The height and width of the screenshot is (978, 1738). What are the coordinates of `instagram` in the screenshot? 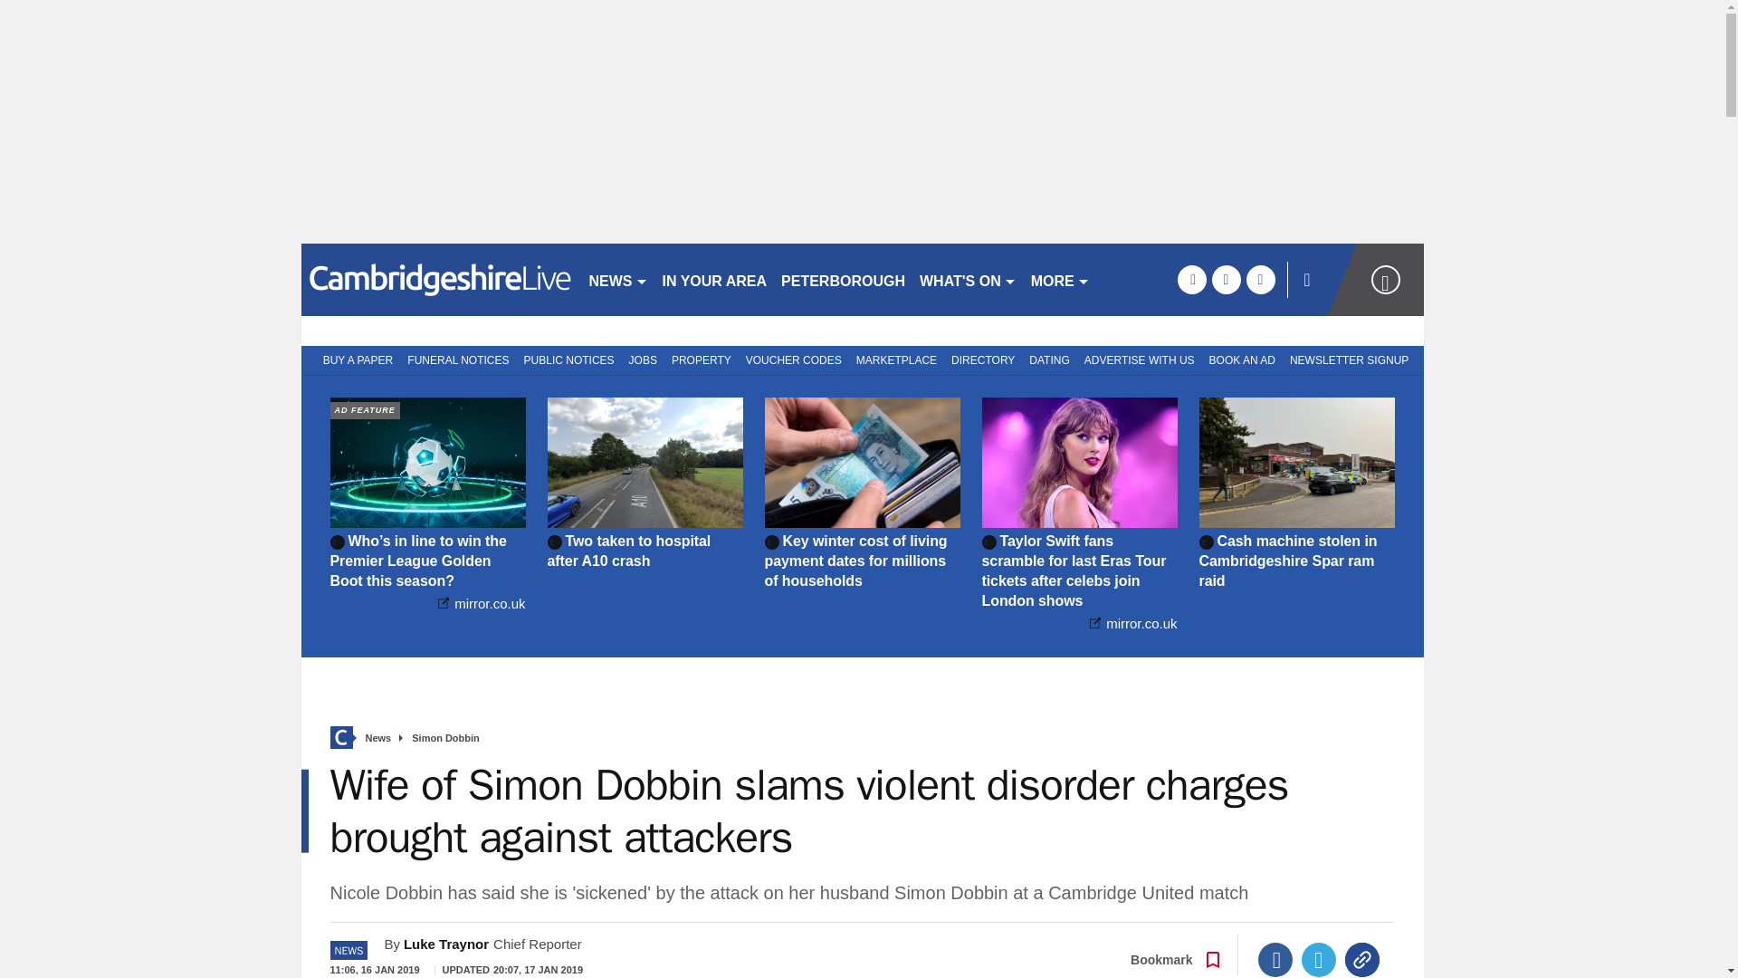 It's located at (1260, 279).